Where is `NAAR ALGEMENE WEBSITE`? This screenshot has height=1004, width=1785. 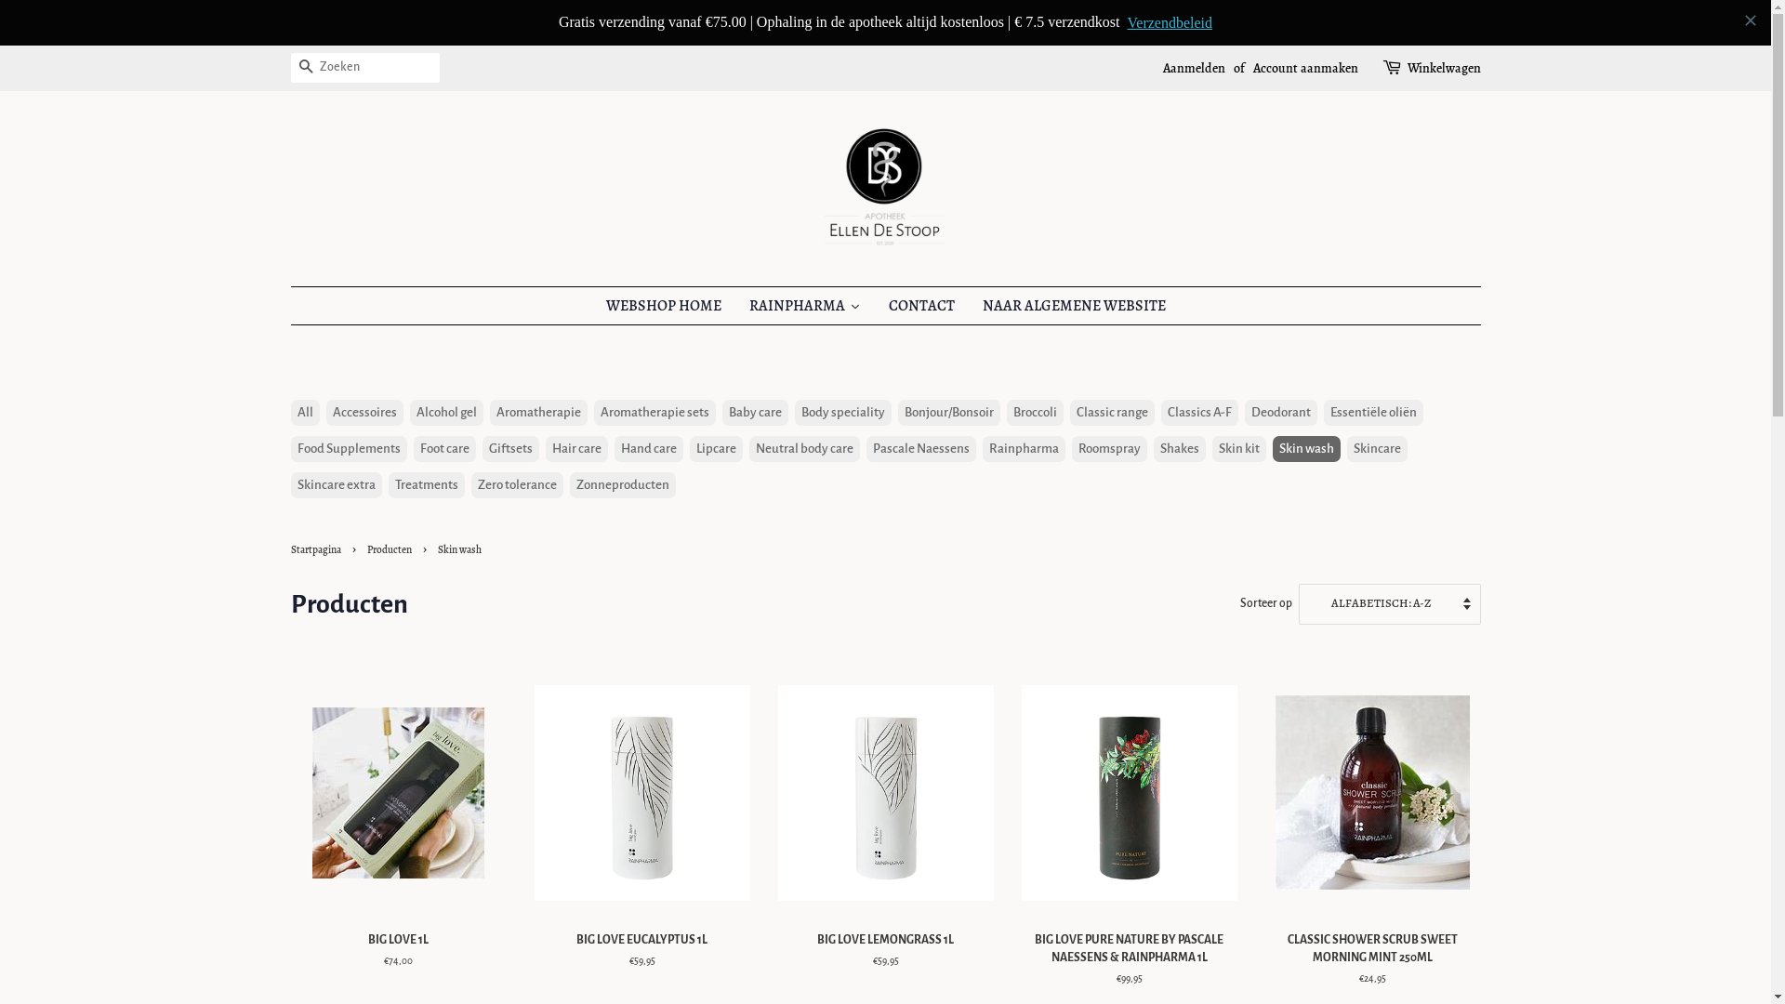
NAAR ALGEMENE WEBSITE is located at coordinates (1075, 260).